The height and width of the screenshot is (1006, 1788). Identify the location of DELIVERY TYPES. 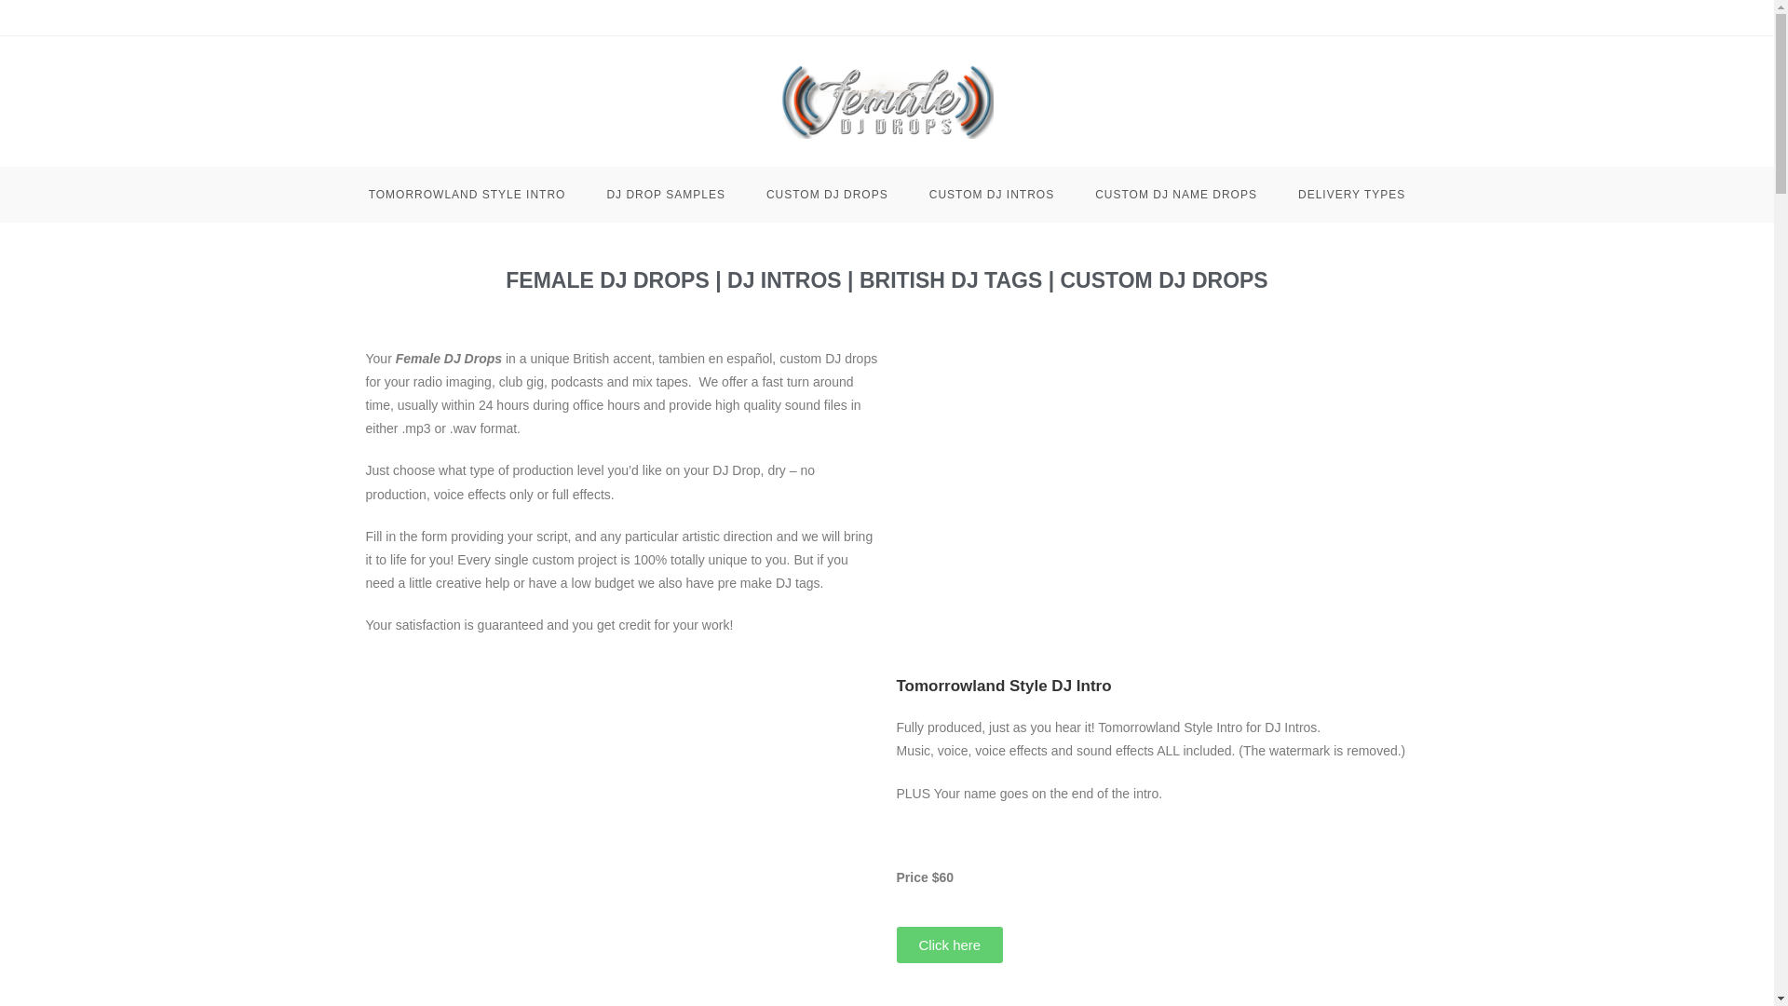
(1351, 194).